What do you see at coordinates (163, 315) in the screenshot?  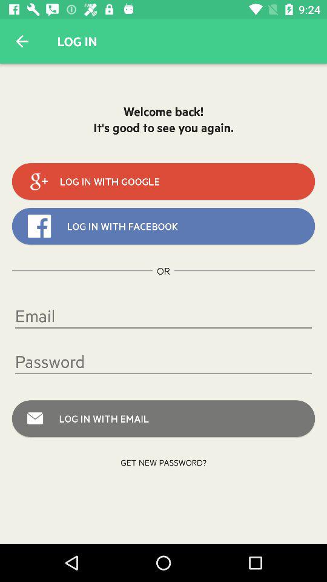 I see `open item below or` at bounding box center [163, 315].